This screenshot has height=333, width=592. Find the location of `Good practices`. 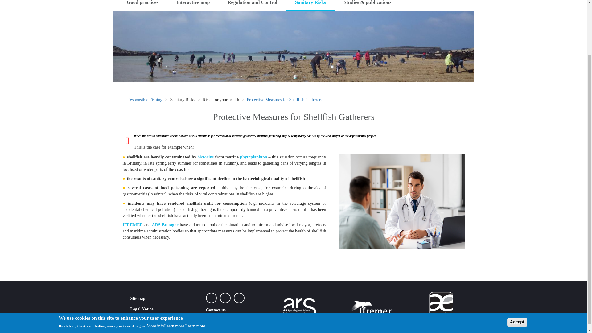

Good practices is located at coordinates (142, 6).